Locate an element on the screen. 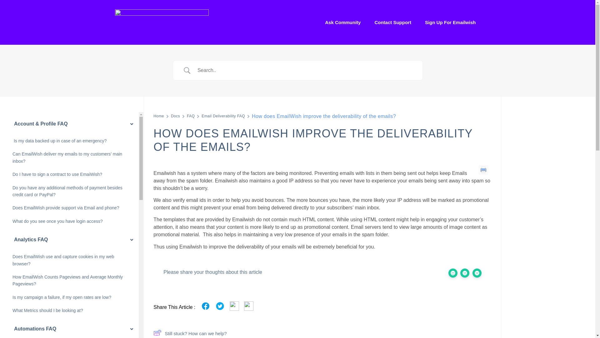 This screenshot has width=600, height=338. Contact Support is located at coordinates (392, 23).